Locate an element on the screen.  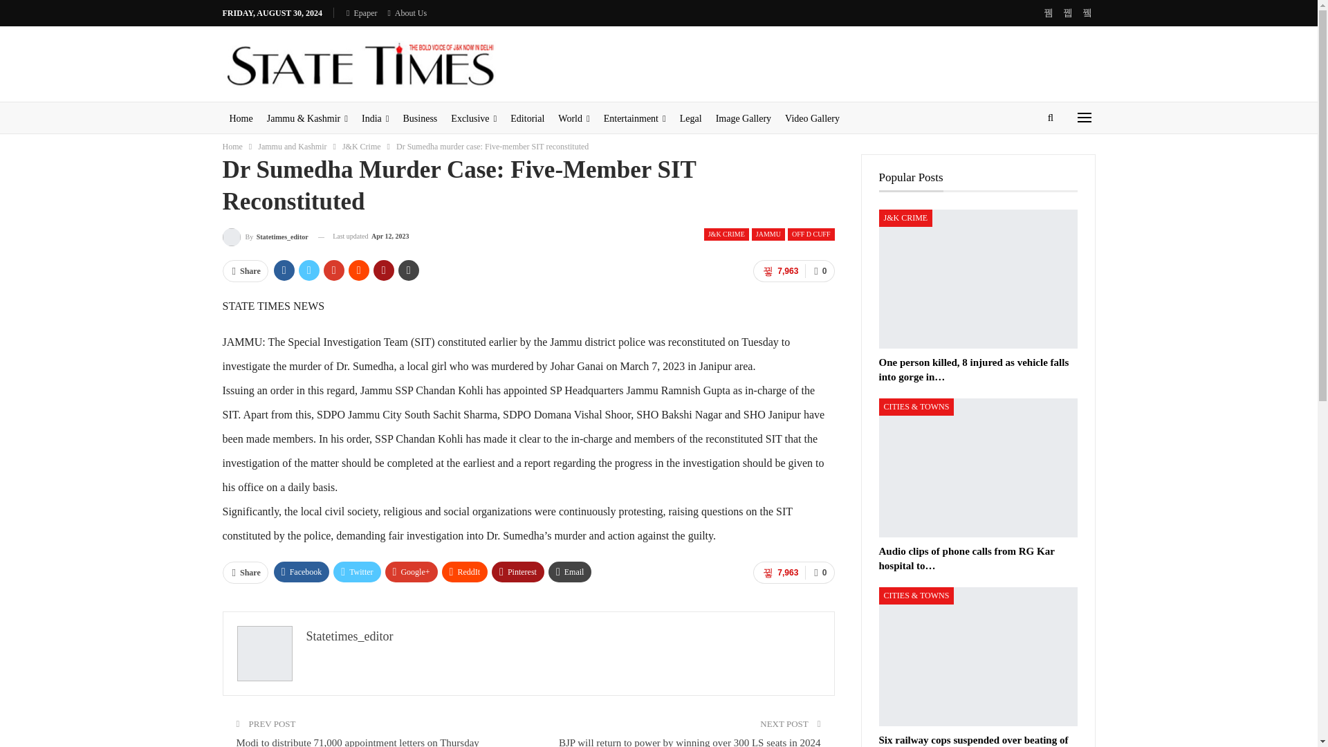
About Us is located at coordinates (407, 12).